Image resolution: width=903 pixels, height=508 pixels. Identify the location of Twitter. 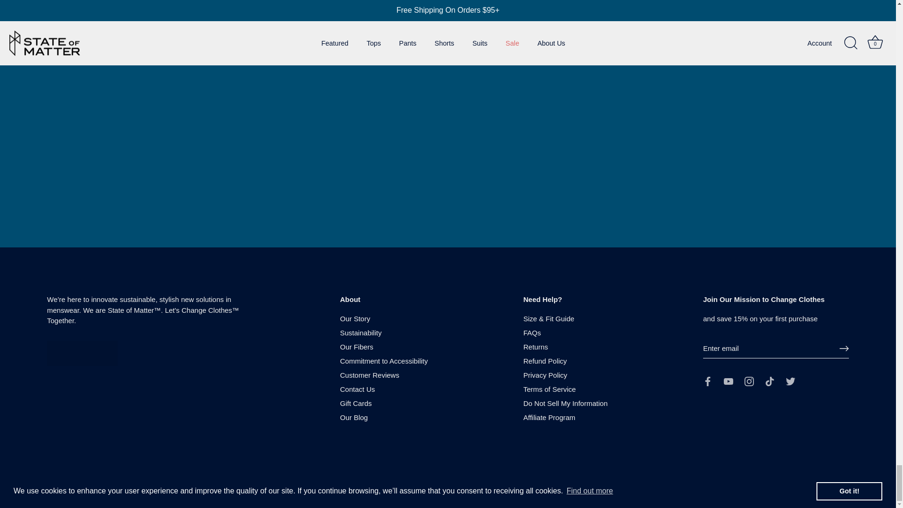
(790, 381).